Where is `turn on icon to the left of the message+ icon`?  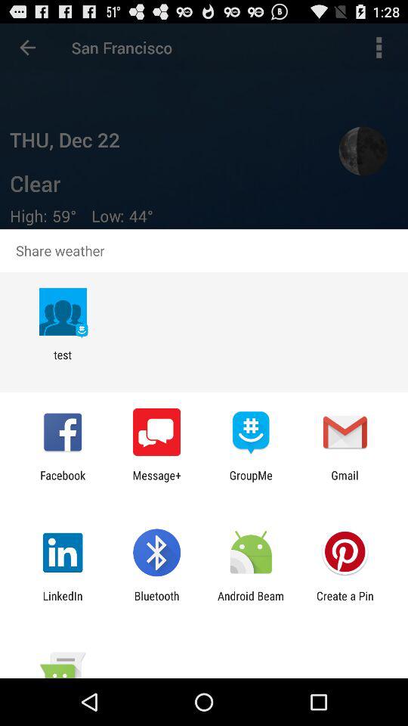 turn on icon to the left of the message+ icon is located at coordinates (63, 482).